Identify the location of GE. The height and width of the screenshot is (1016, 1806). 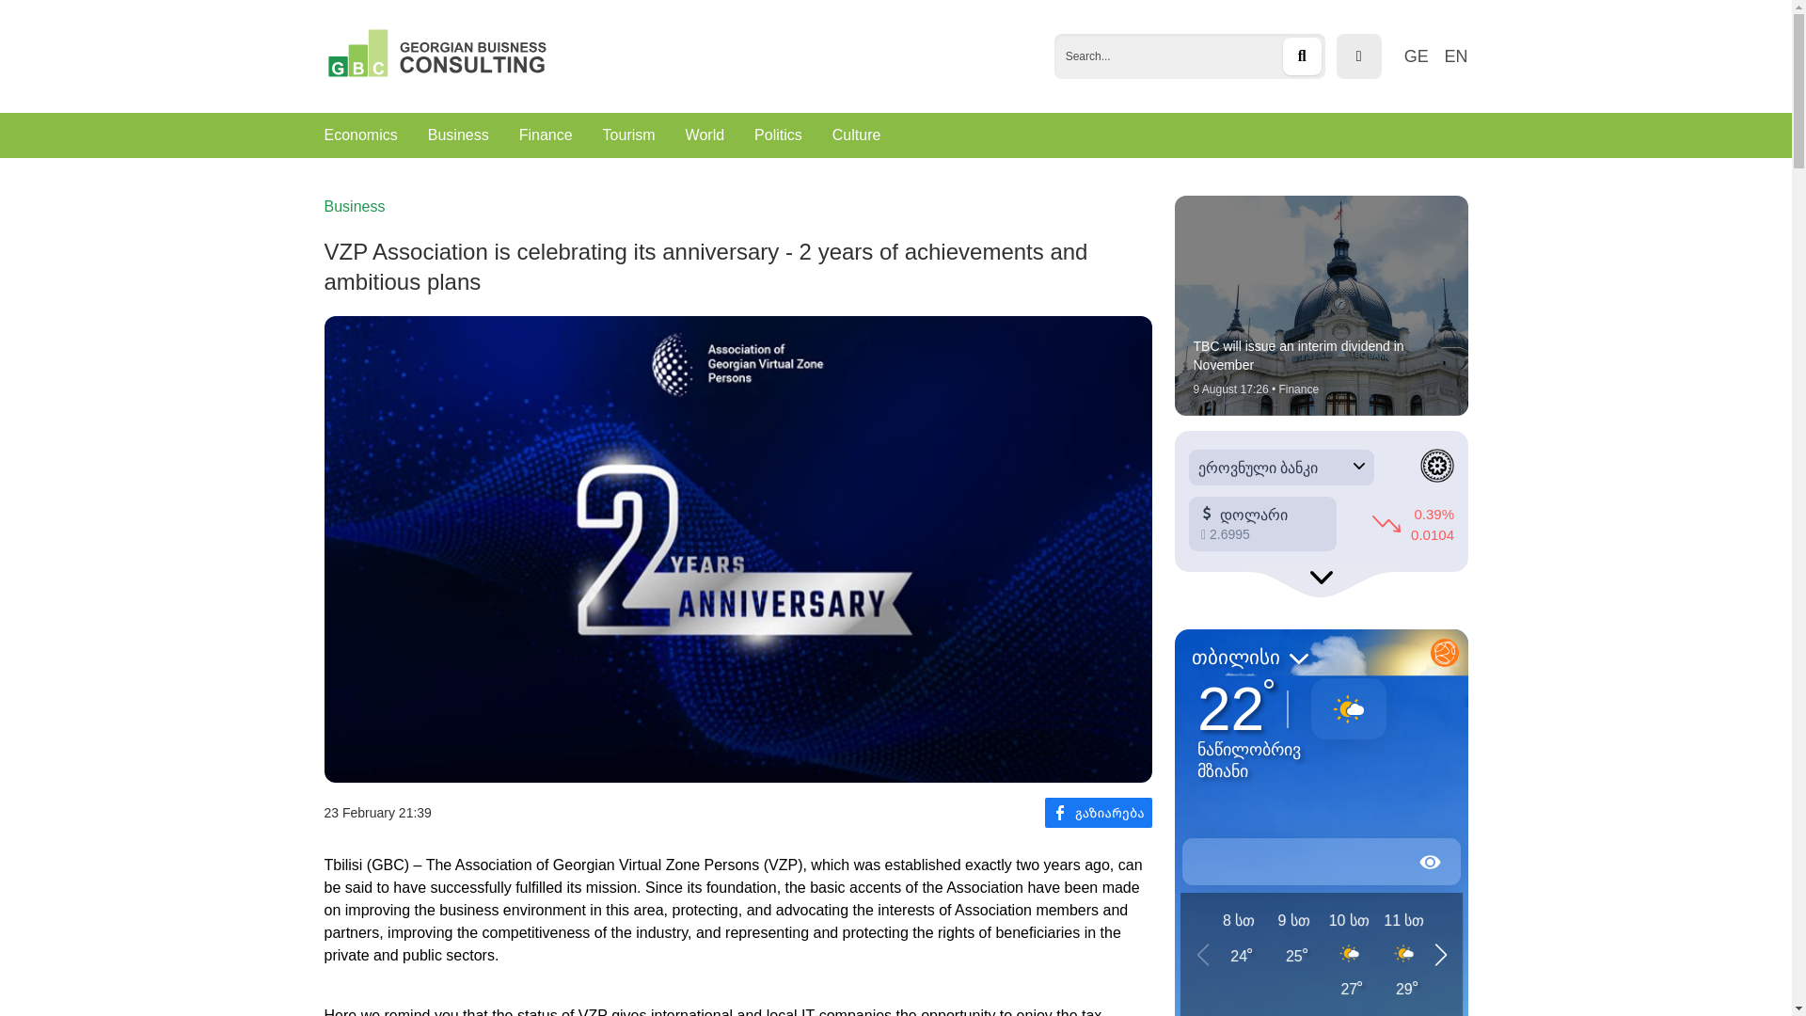
(1417, 56).